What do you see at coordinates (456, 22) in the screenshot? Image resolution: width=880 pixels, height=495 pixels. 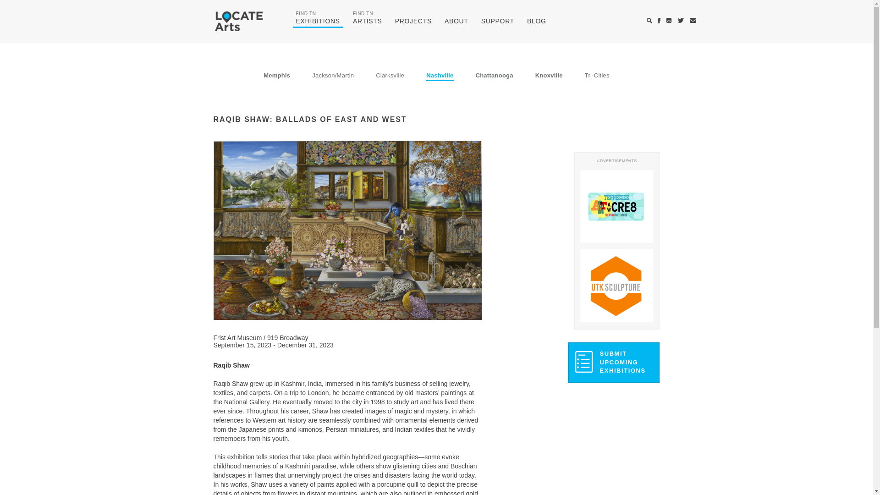 I see `BLOG` at bounding box center [456, 22].